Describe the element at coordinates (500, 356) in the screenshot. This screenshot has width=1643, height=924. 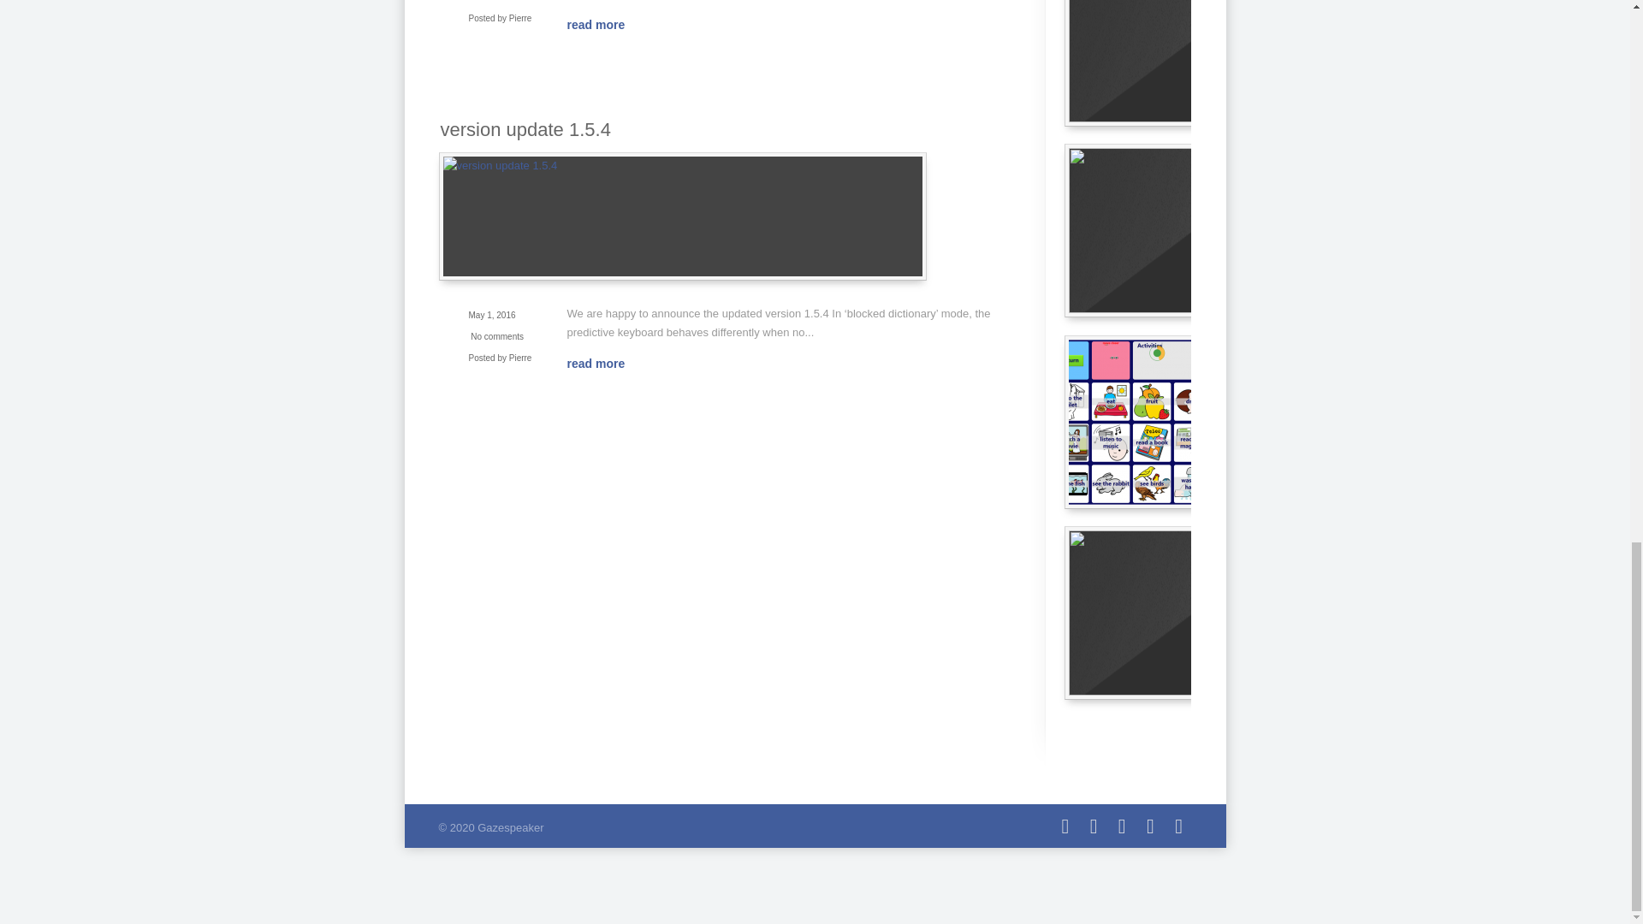
I see `Posted by Pierre` at that location.